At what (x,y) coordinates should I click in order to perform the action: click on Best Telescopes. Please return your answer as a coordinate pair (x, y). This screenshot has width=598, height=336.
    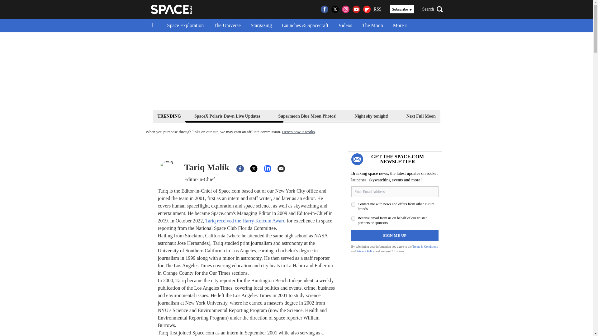
    Looking at the image, I should click on (468, 116).